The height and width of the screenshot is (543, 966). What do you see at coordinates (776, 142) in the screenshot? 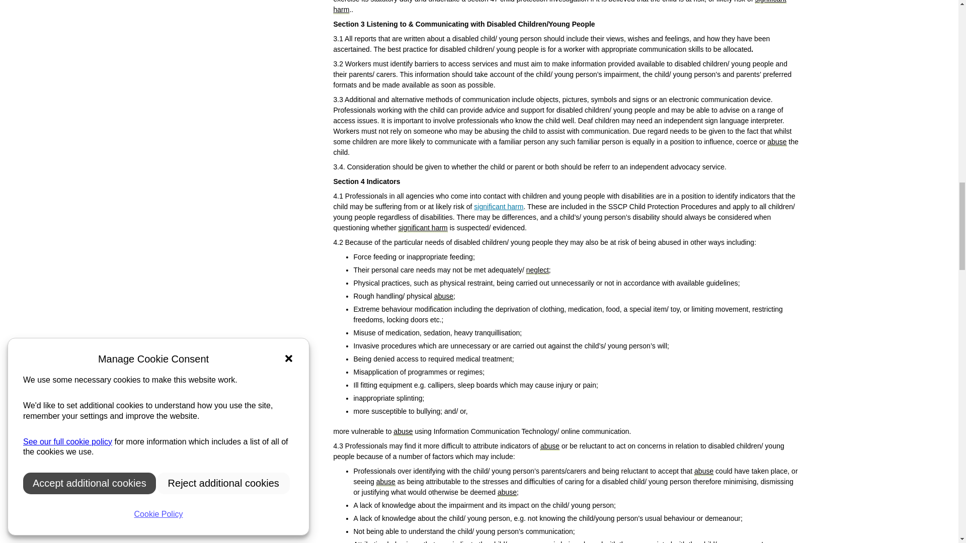
I see `abuse` at bounding box center [776, 142].